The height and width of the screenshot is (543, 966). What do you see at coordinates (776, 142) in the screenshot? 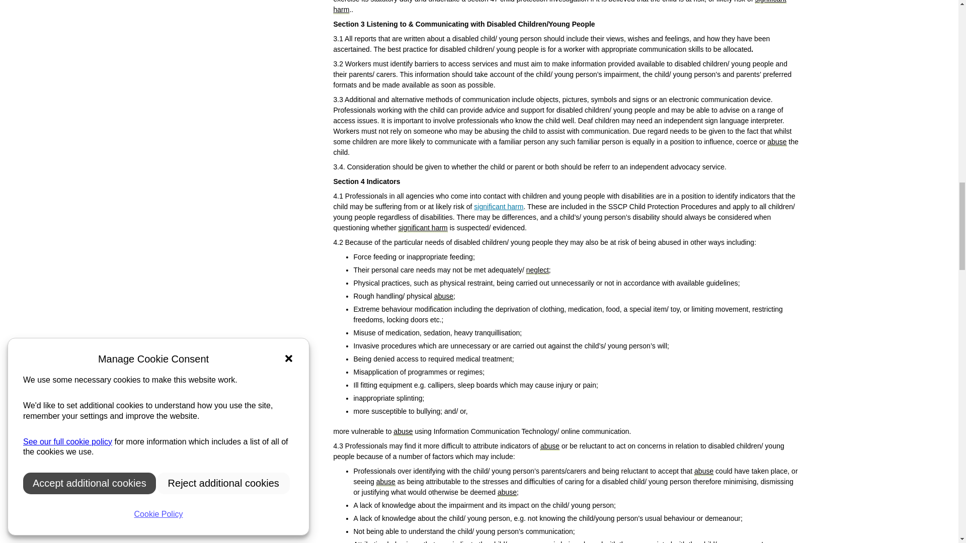
I see `abuse` at bounding box center [776, 142].